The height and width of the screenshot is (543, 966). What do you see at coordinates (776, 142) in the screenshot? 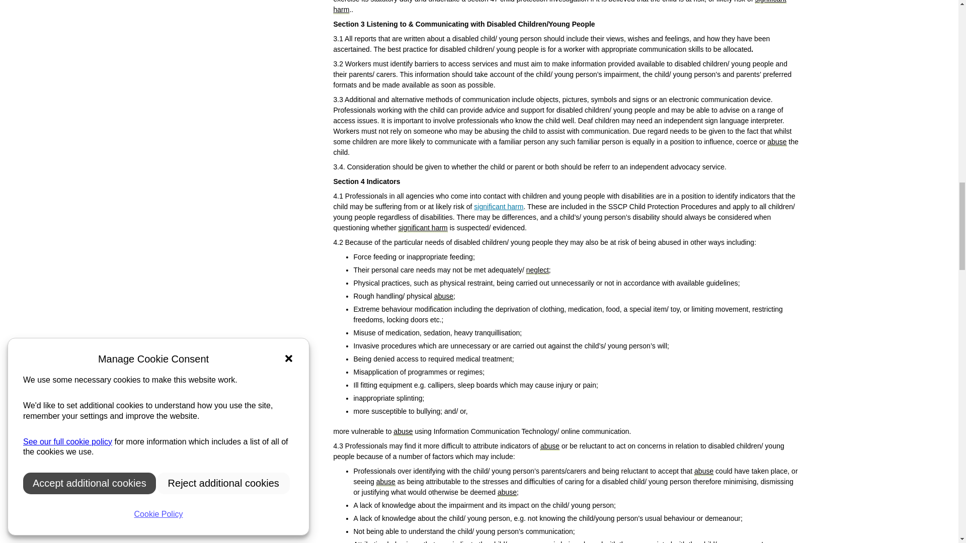
I see `abuse` at bounding box center [776, 142].